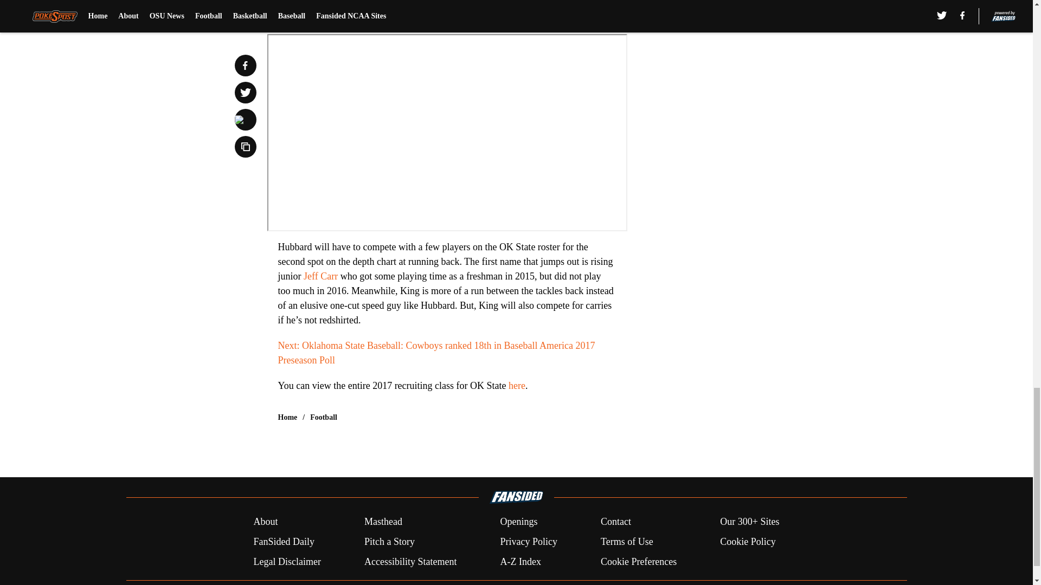 This screenshot has width=1041, height=585. I want to click on here, so click(517, 386).